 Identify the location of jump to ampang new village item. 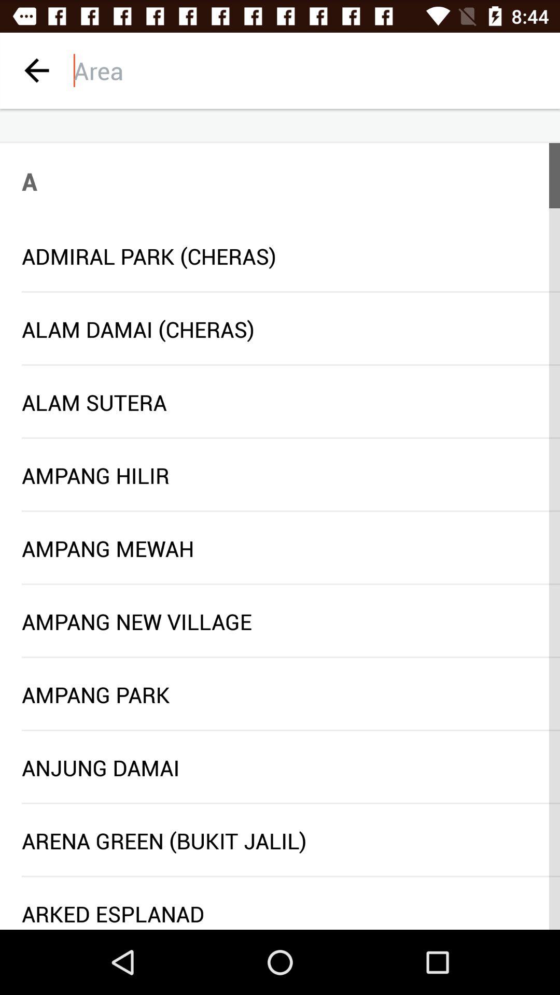
(280, 621).